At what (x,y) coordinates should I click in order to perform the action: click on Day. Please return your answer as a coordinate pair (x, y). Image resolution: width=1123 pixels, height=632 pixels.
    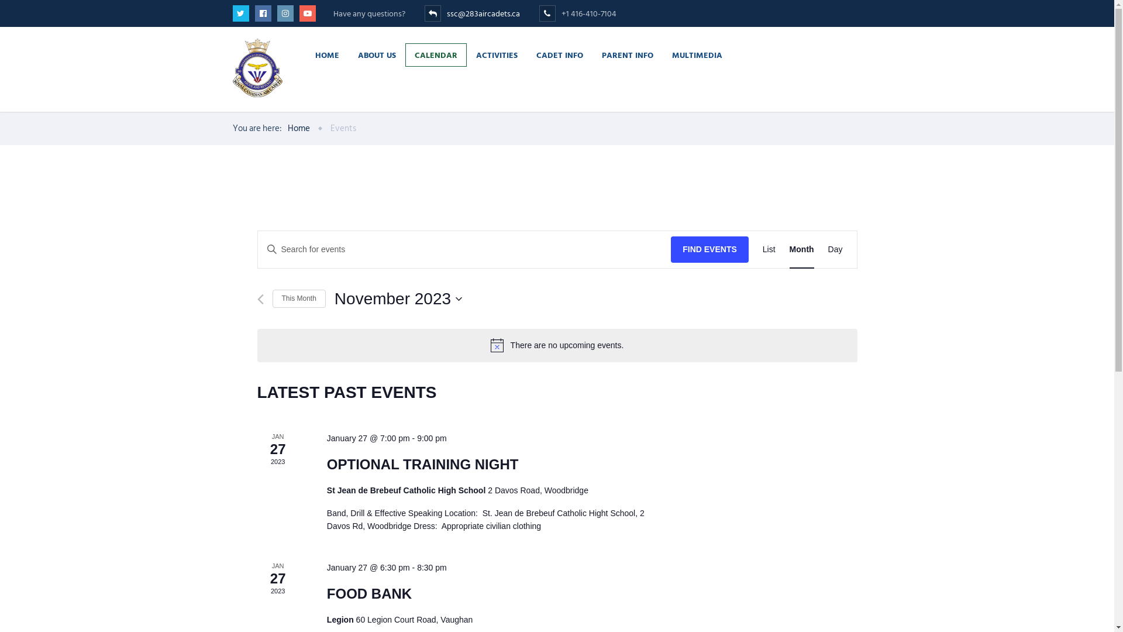
    Looking at the image, I should click on (835, 249).